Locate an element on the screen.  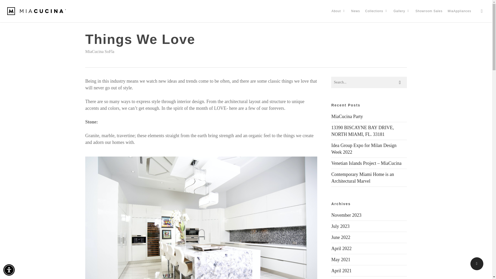
July 2023 is located at coordinates (340, 226).